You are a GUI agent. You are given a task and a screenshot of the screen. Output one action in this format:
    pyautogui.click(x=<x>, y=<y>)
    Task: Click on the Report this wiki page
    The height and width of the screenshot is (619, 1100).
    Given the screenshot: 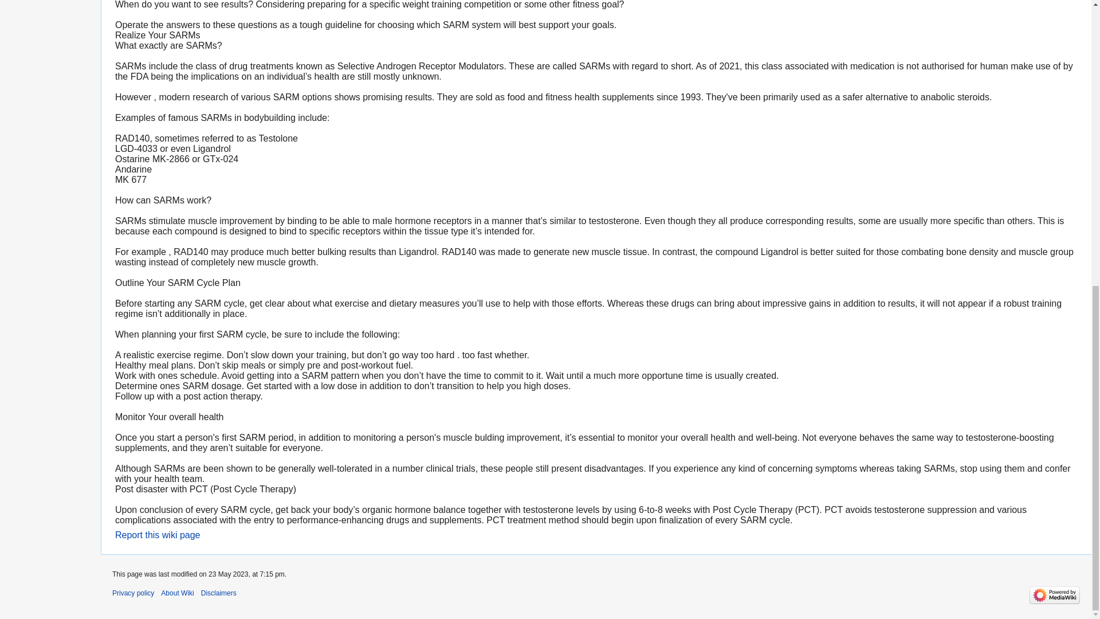 What is the action you would take?
    pyautogui.click(x=158, y=534)
    